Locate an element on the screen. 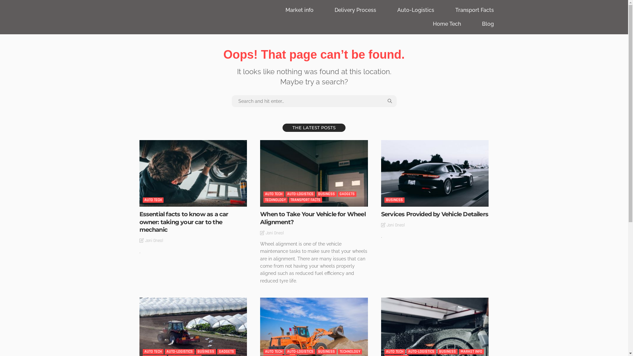 The width and height of the screenshot is (633, 356). MARKET INFO is located at coordinates (471, 352).